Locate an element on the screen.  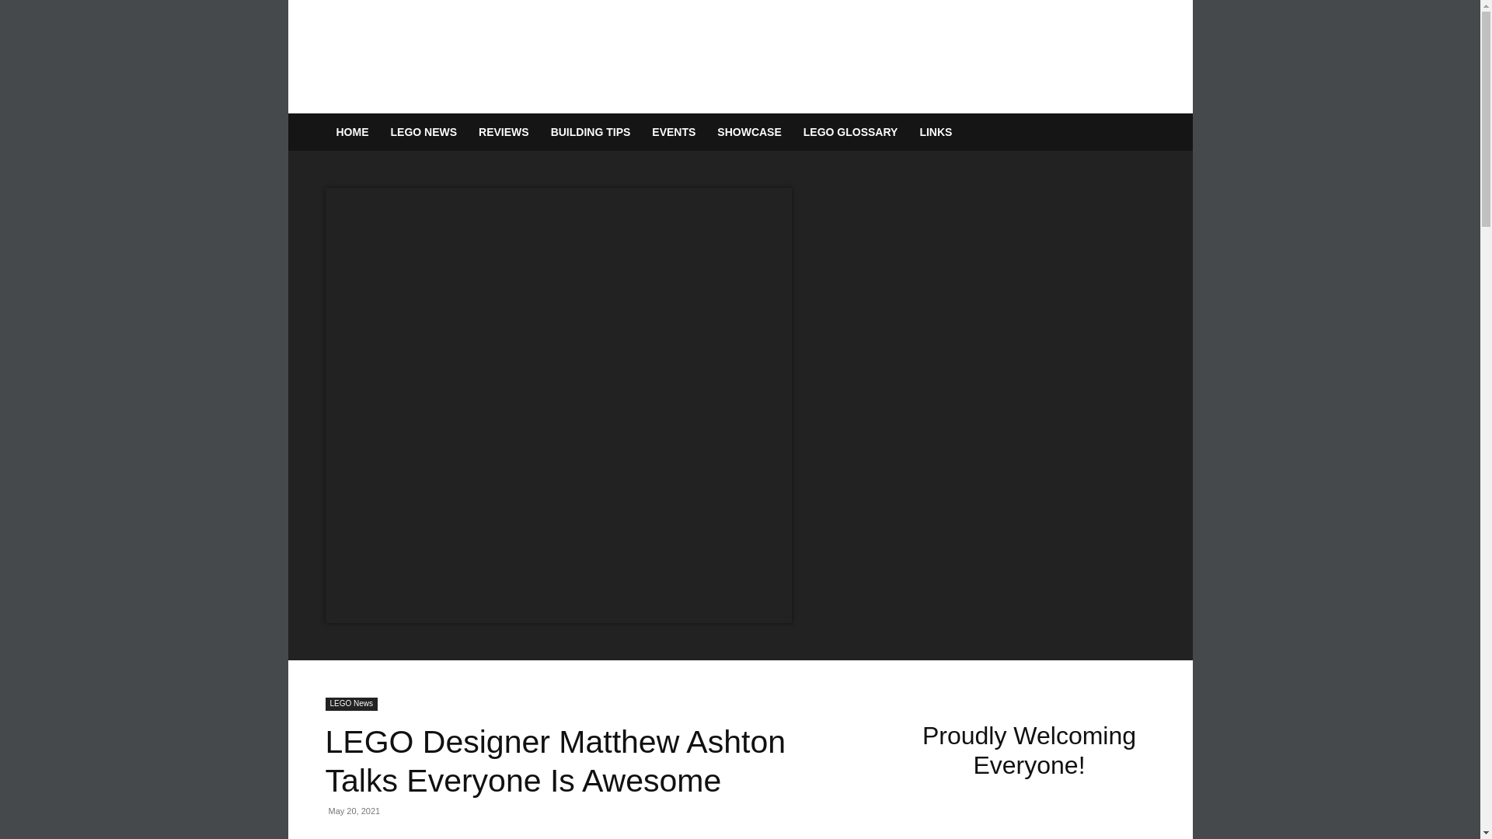
LINKS is located at coordinates (936, 132).